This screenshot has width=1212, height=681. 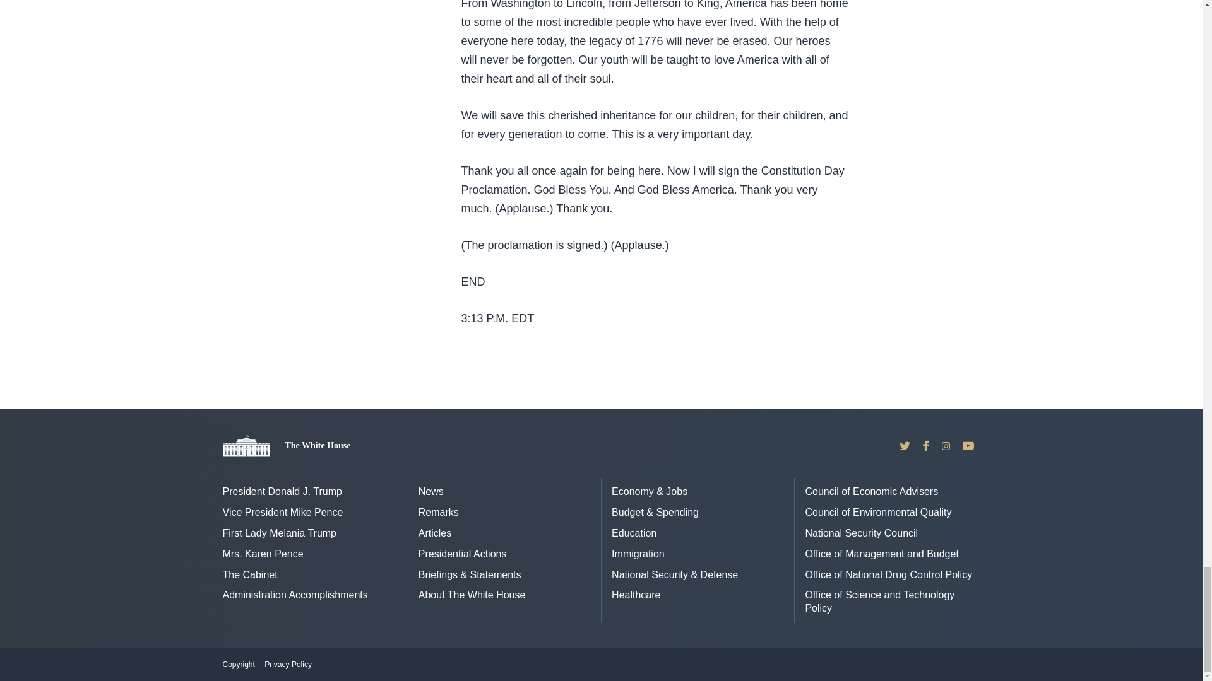 What do you see at coordinates (263, 554) in the screenshot?
I see `Mrs. Karen Pence` at bounding box center [263, 554].